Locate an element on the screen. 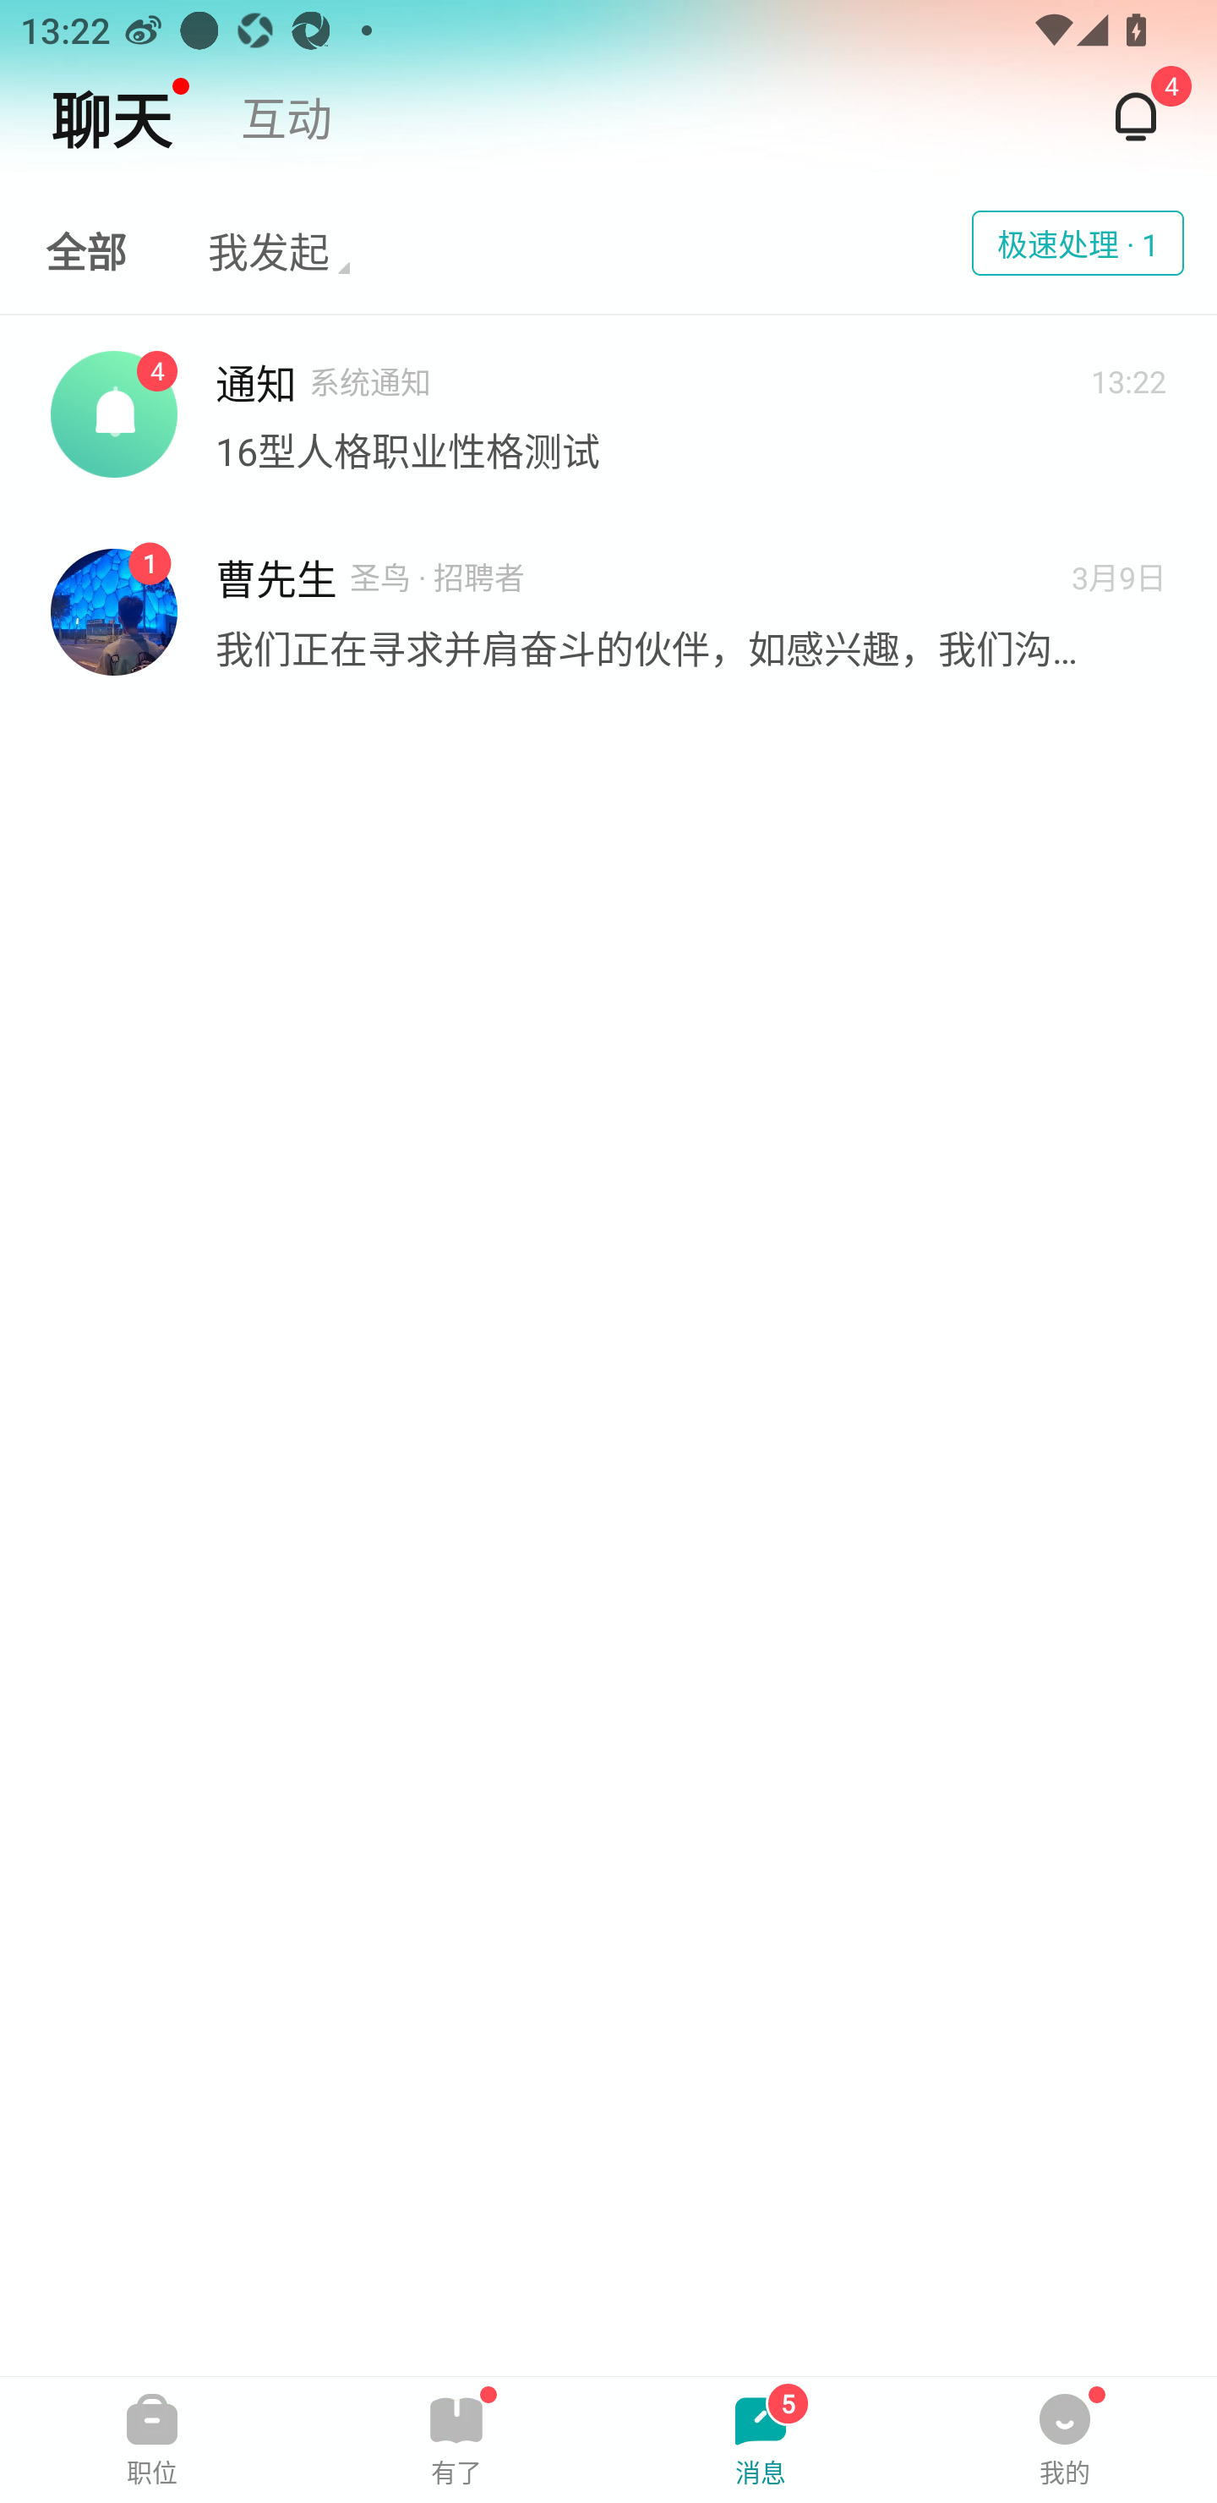 This screenshot has width=1217, height=2503. 全部 is located at coordinates (86, 244).